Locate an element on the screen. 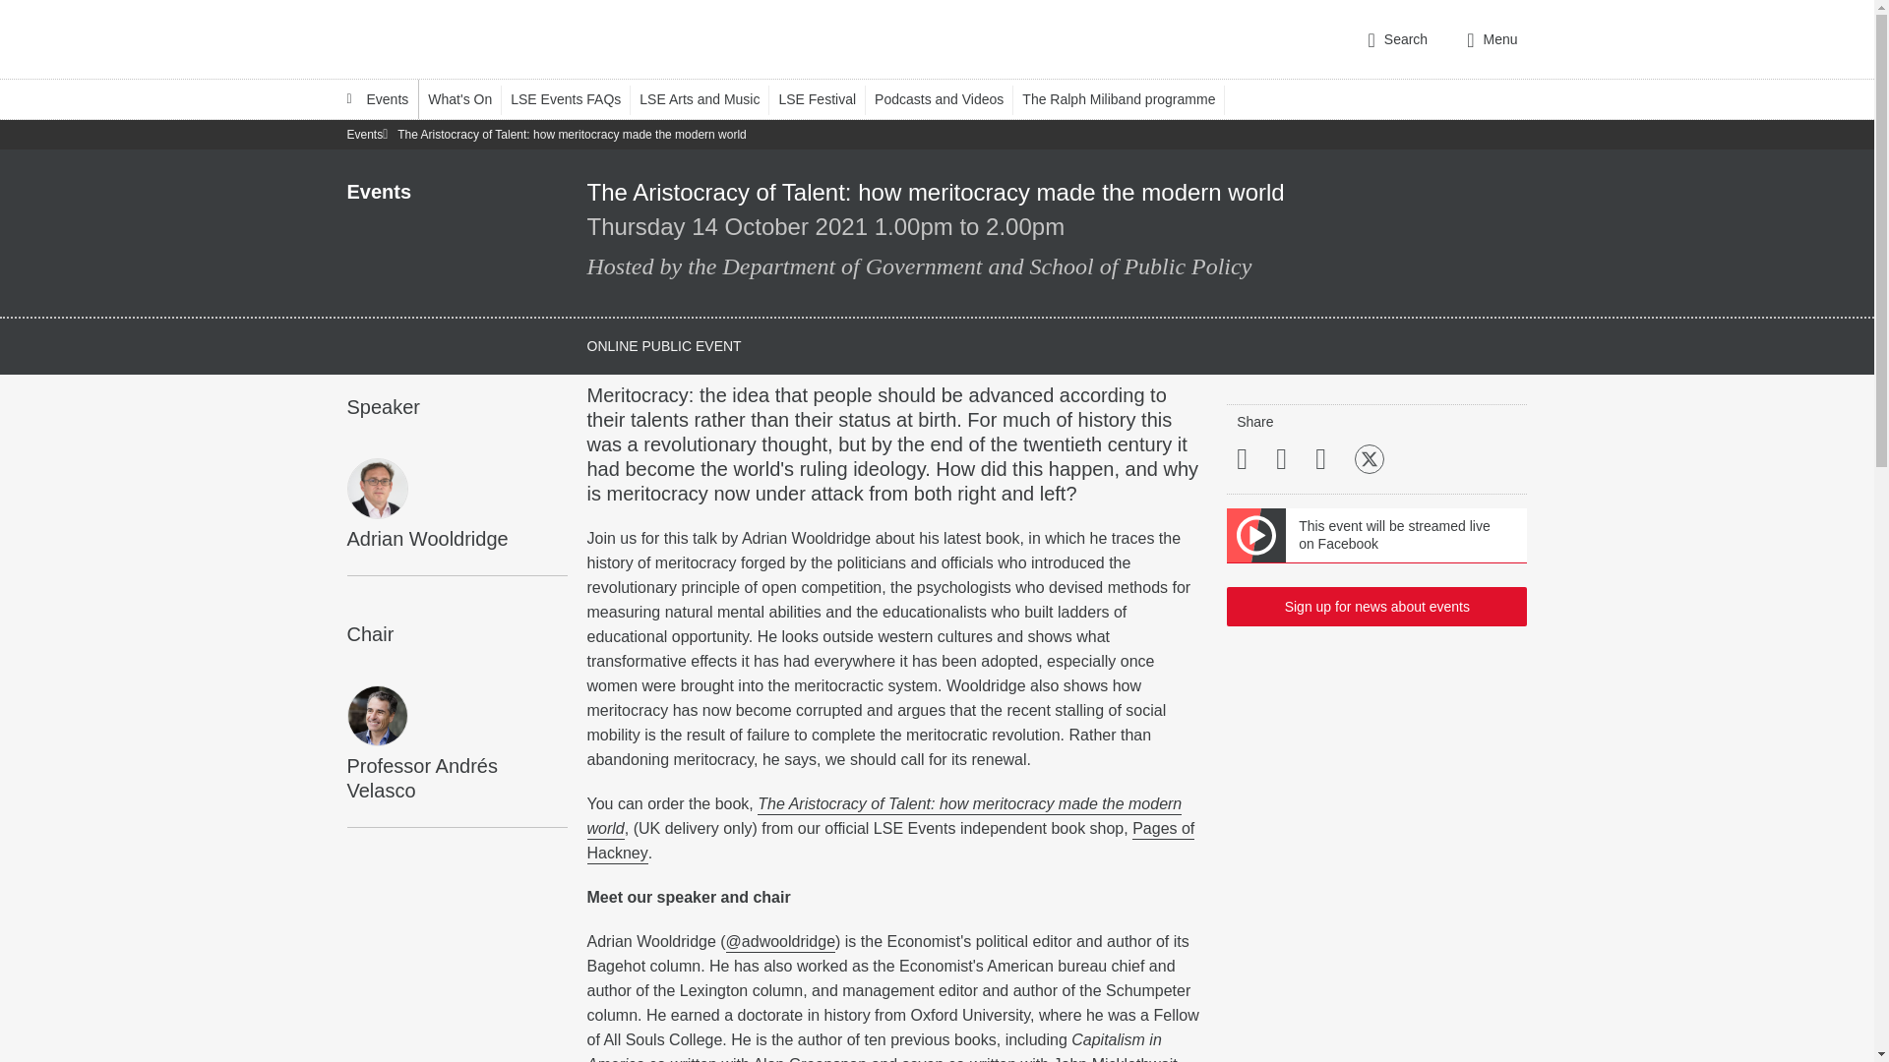 The image size is (1889, 1062). Events is located at coordinates (378, 98).